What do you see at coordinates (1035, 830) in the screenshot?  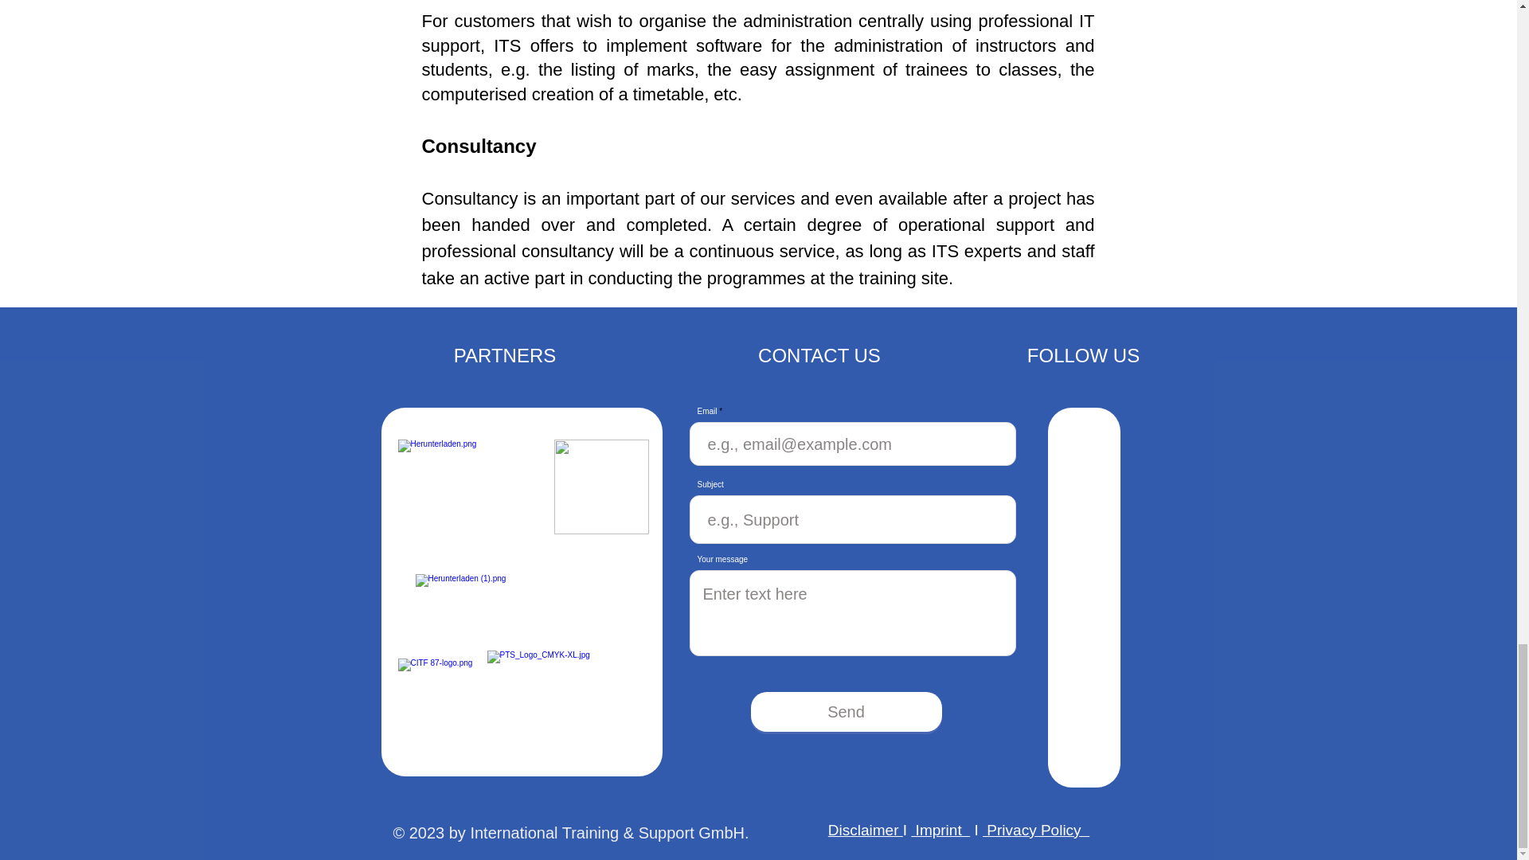 I see ` Privacy Policy  ` at bounding box center [1035, 830].